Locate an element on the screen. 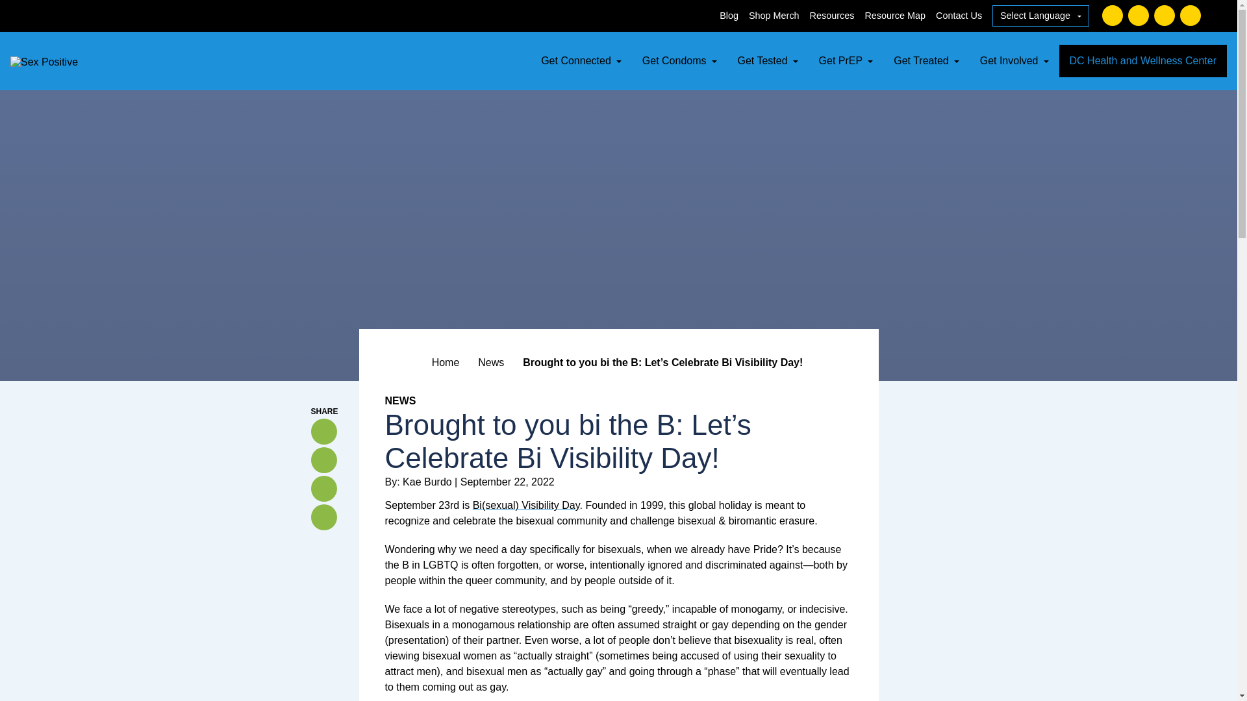 The width and height of the screenshot is (1247, 701). Instagram is located at coordinates (1164, 15).